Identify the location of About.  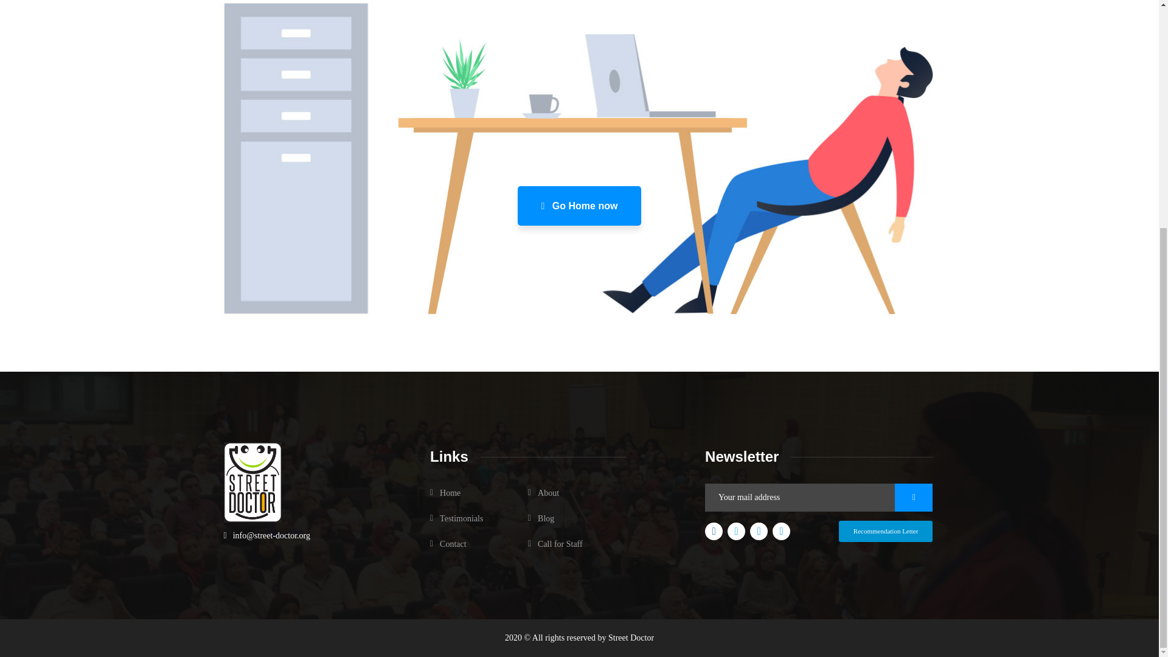
(543, 493).